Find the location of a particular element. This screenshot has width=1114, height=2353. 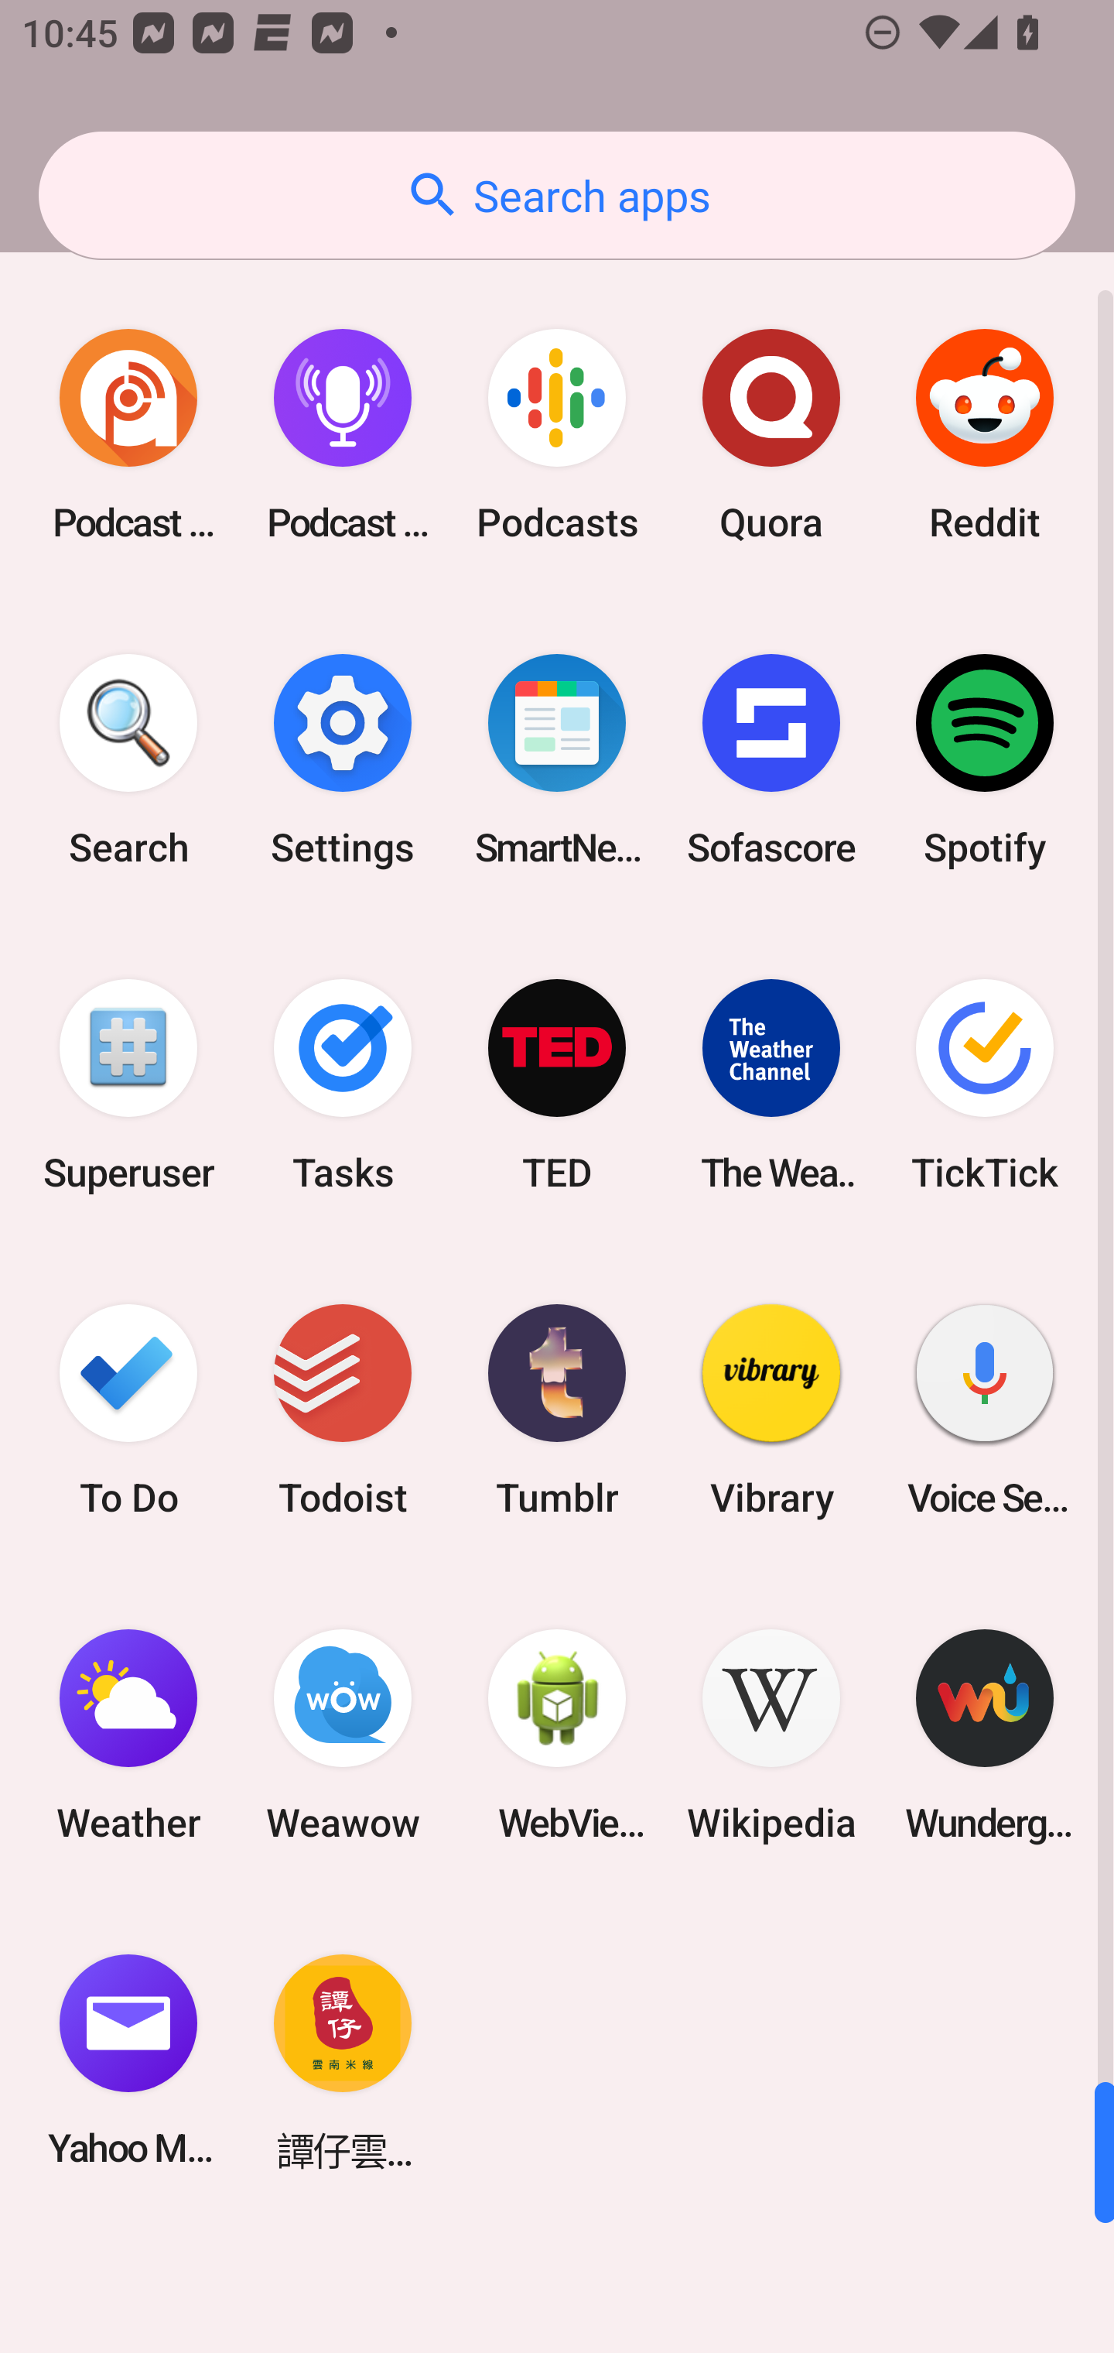

Voice Search is located at coordinates (985, 1409).